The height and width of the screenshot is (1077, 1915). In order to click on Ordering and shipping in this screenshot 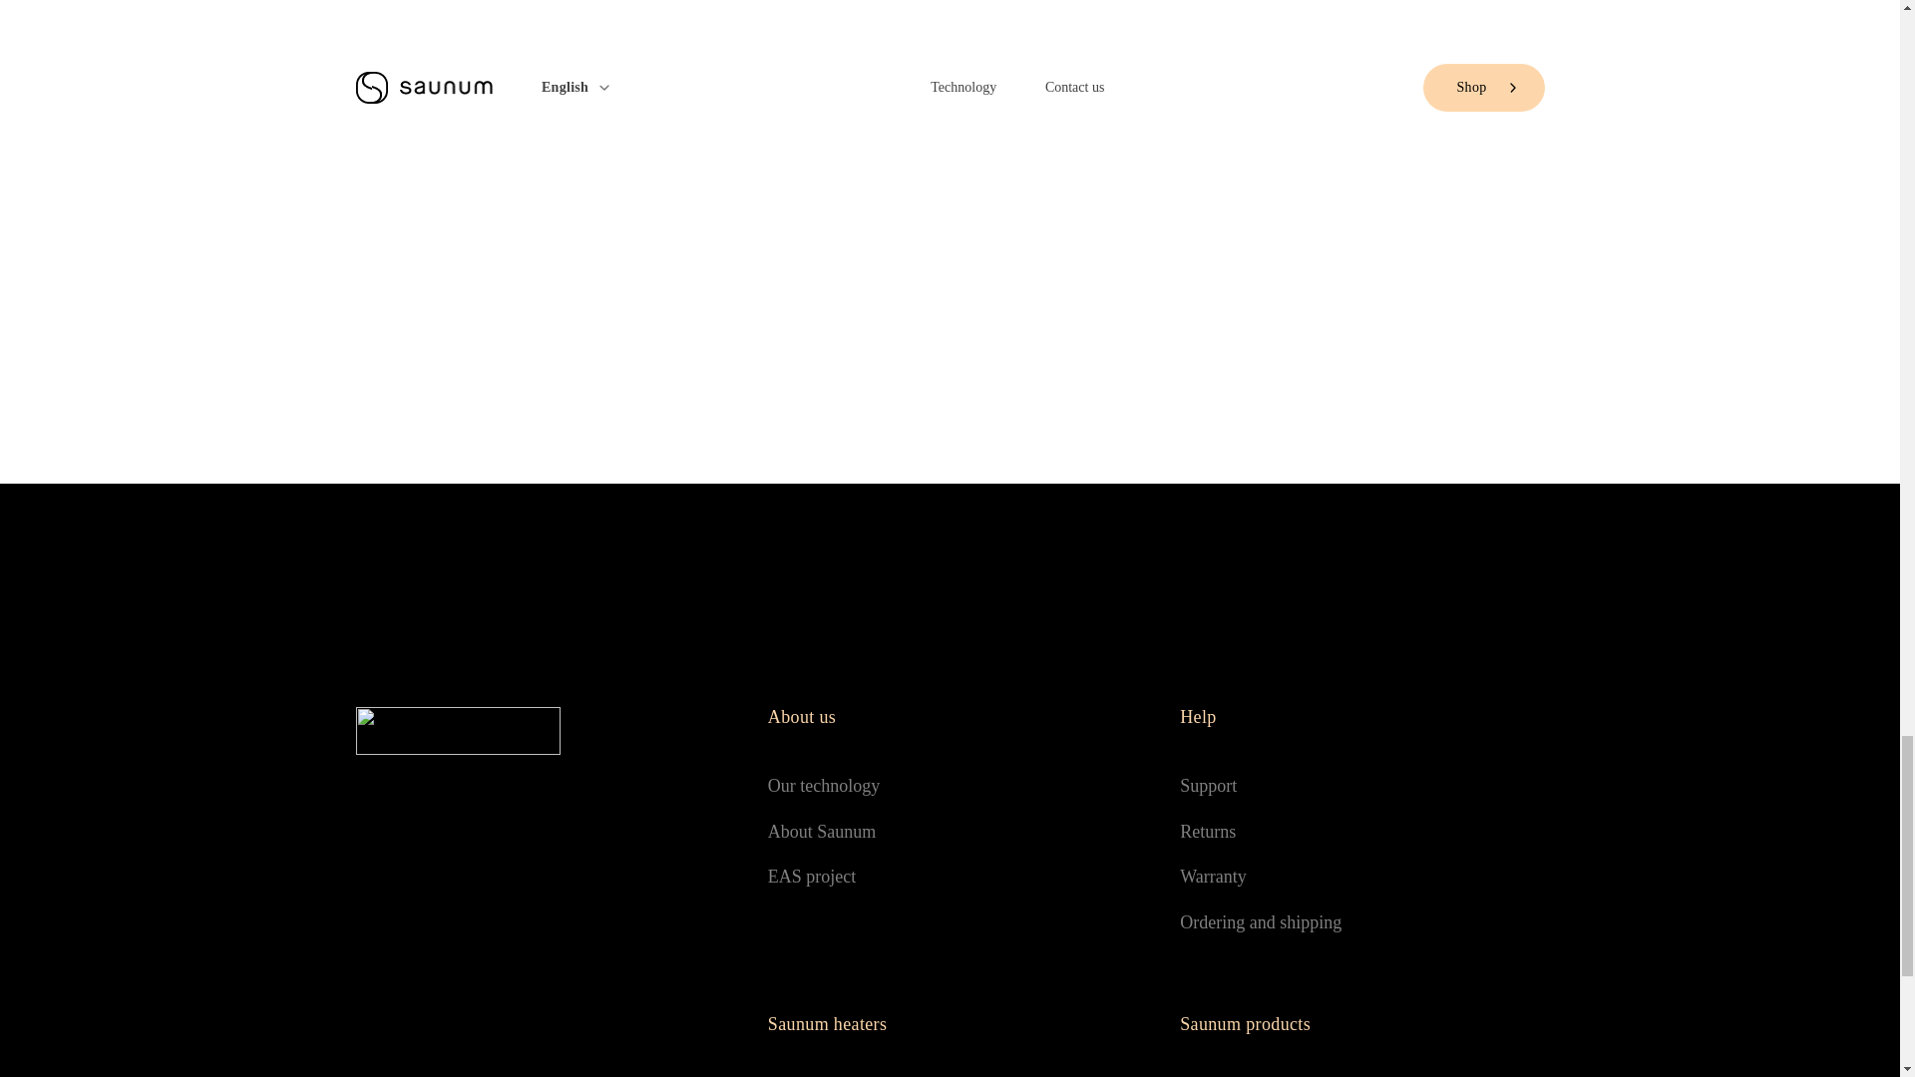, I will do `click(1360, 923)`.